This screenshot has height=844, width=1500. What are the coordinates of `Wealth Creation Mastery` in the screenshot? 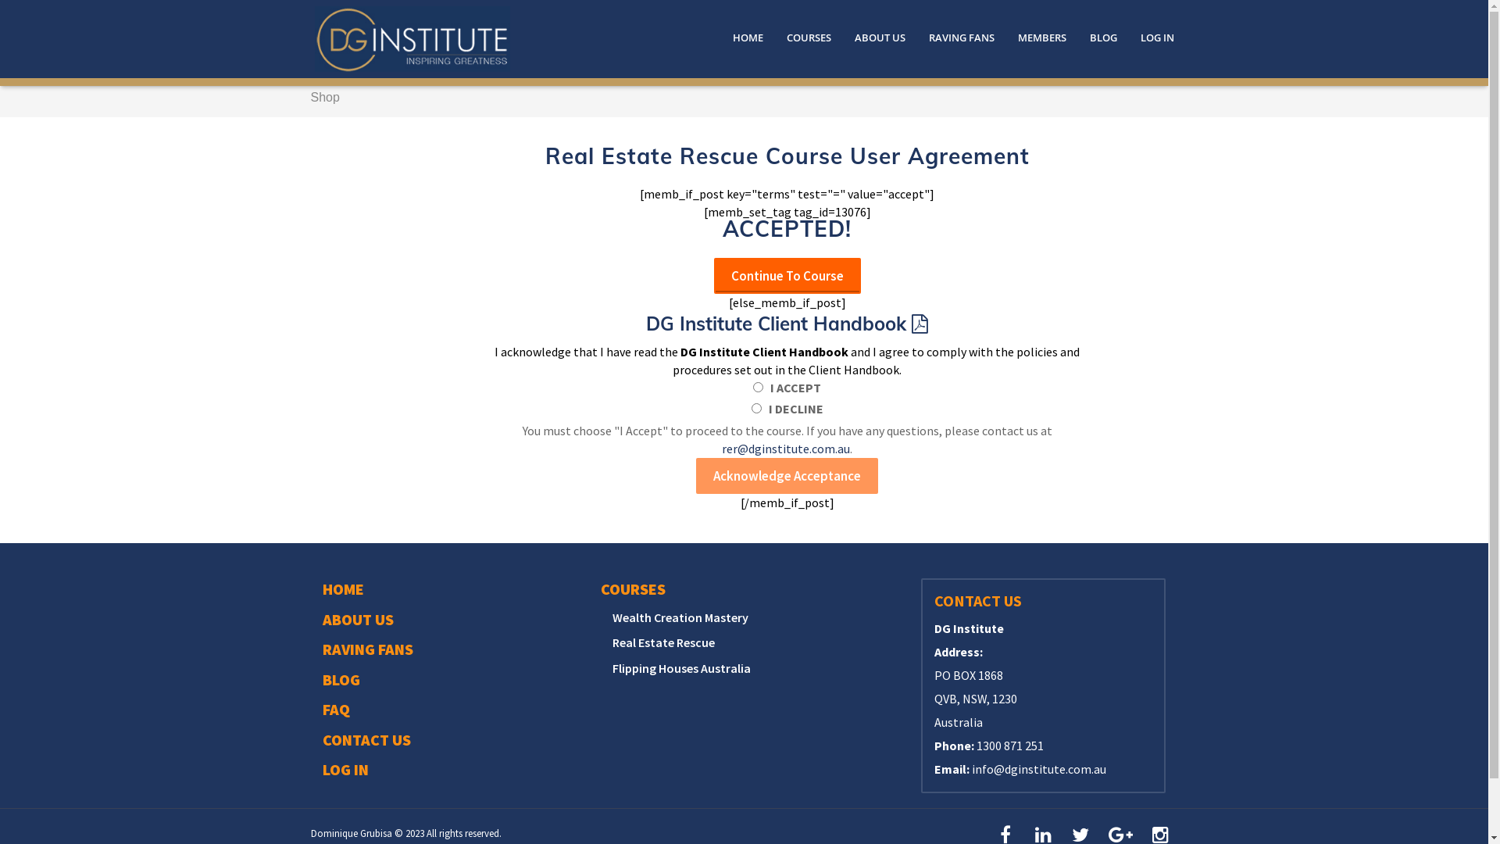 It's located at (680, 617).